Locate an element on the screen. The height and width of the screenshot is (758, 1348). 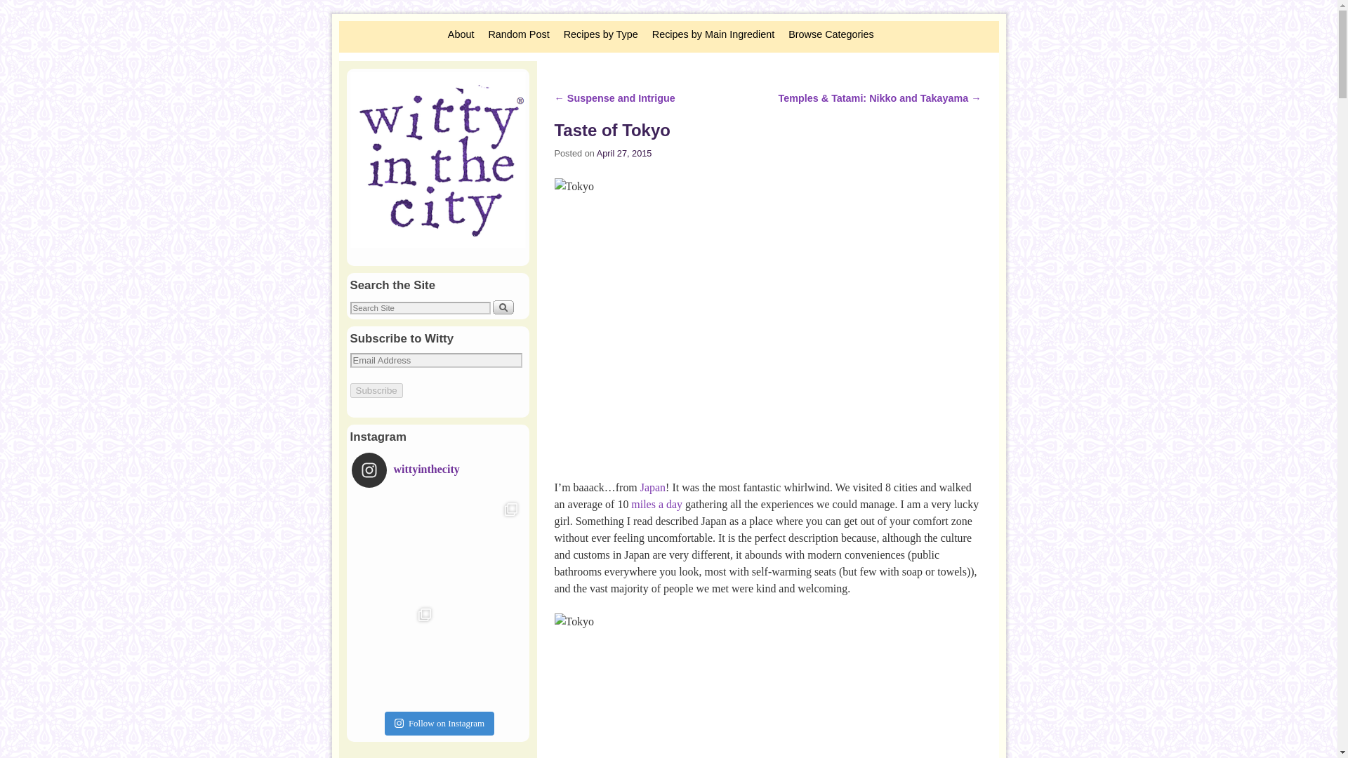
Random Post is located at coordinates (518, 34).